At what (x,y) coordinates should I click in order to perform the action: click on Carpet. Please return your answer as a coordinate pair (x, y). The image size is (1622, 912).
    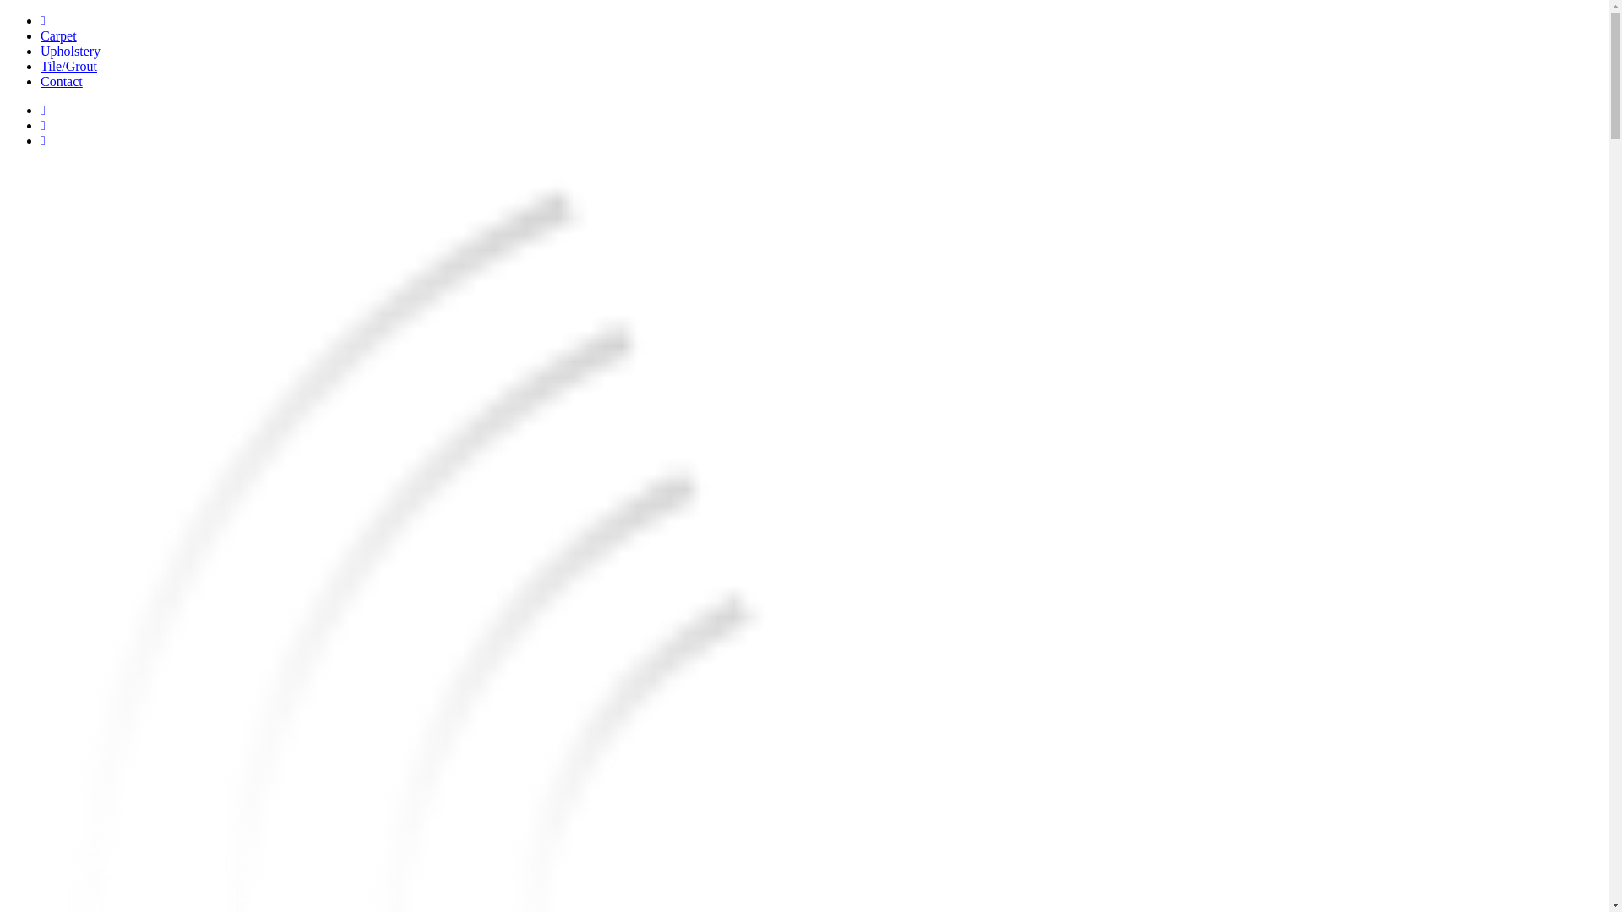
    Looking at the image, I should click on (58, 35).